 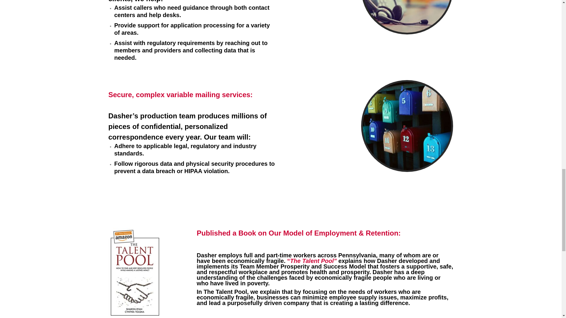 What do you see at coordinates (407, 16) in the screenshot?
I see `qtq80-7lxrtM` at bounding box center [407, 16].